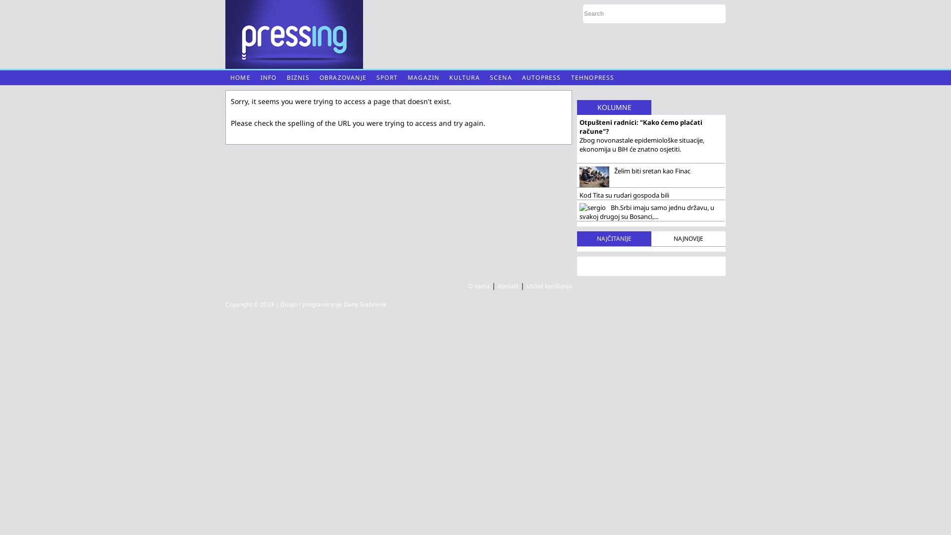 This screenshot has width=951, height=535. I want to click on SCENA, so click(501, 78).